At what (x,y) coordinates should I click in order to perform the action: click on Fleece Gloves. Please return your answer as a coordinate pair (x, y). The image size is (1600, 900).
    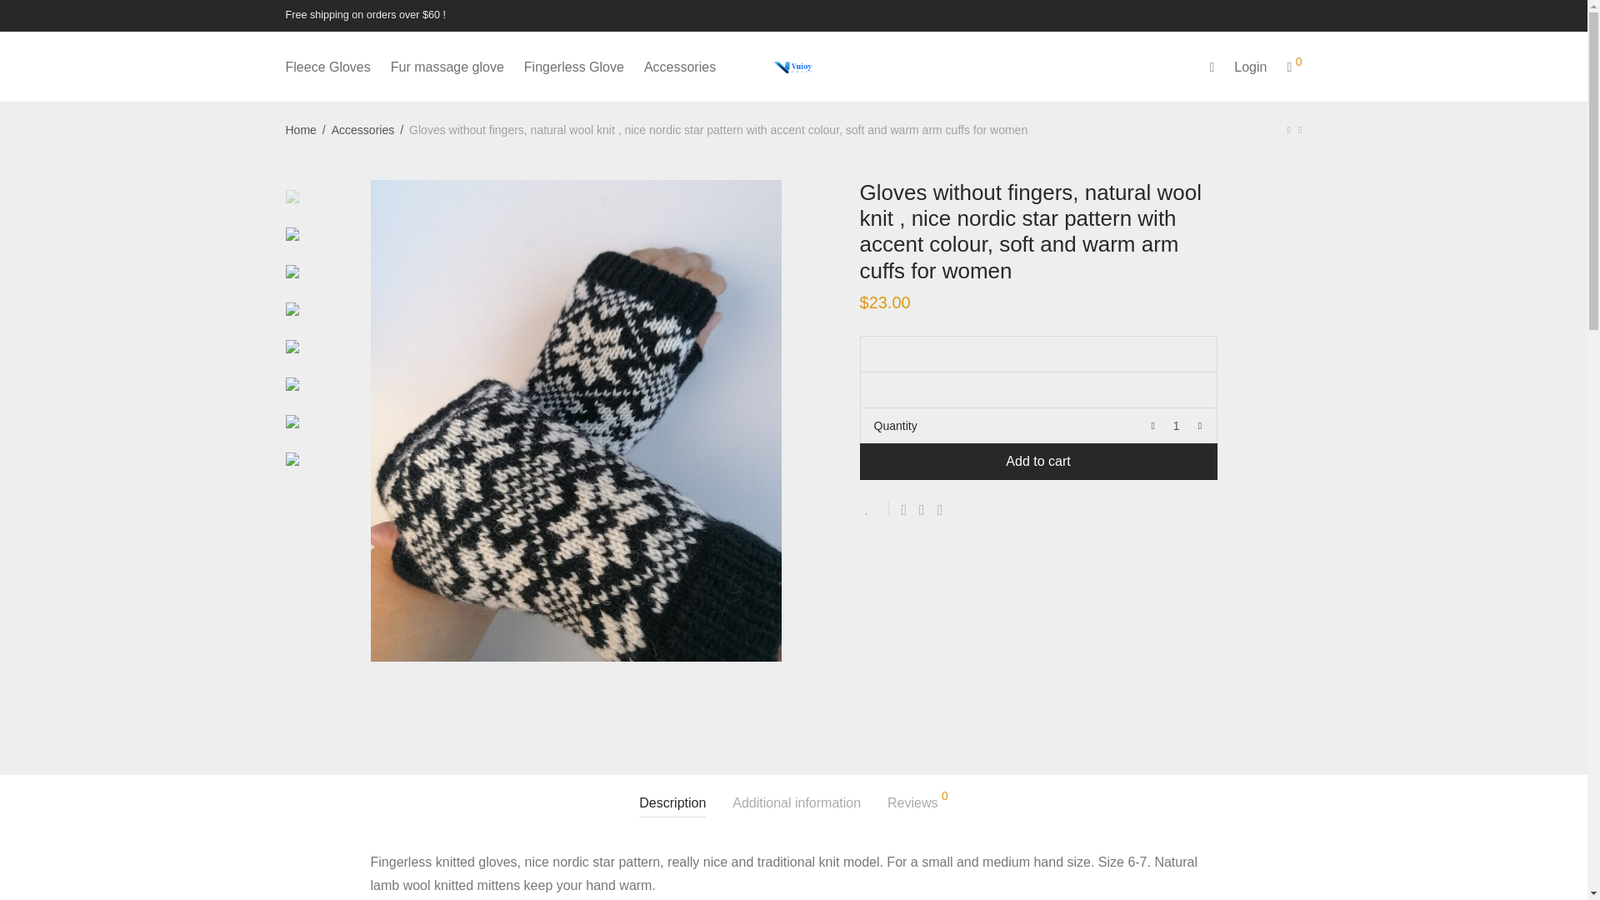
    Looking at the image, I should click on (327, 67).